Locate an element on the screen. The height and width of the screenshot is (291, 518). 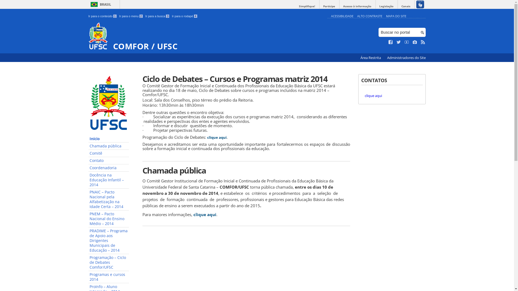
BRASIL is located at coordinates (100, 4).